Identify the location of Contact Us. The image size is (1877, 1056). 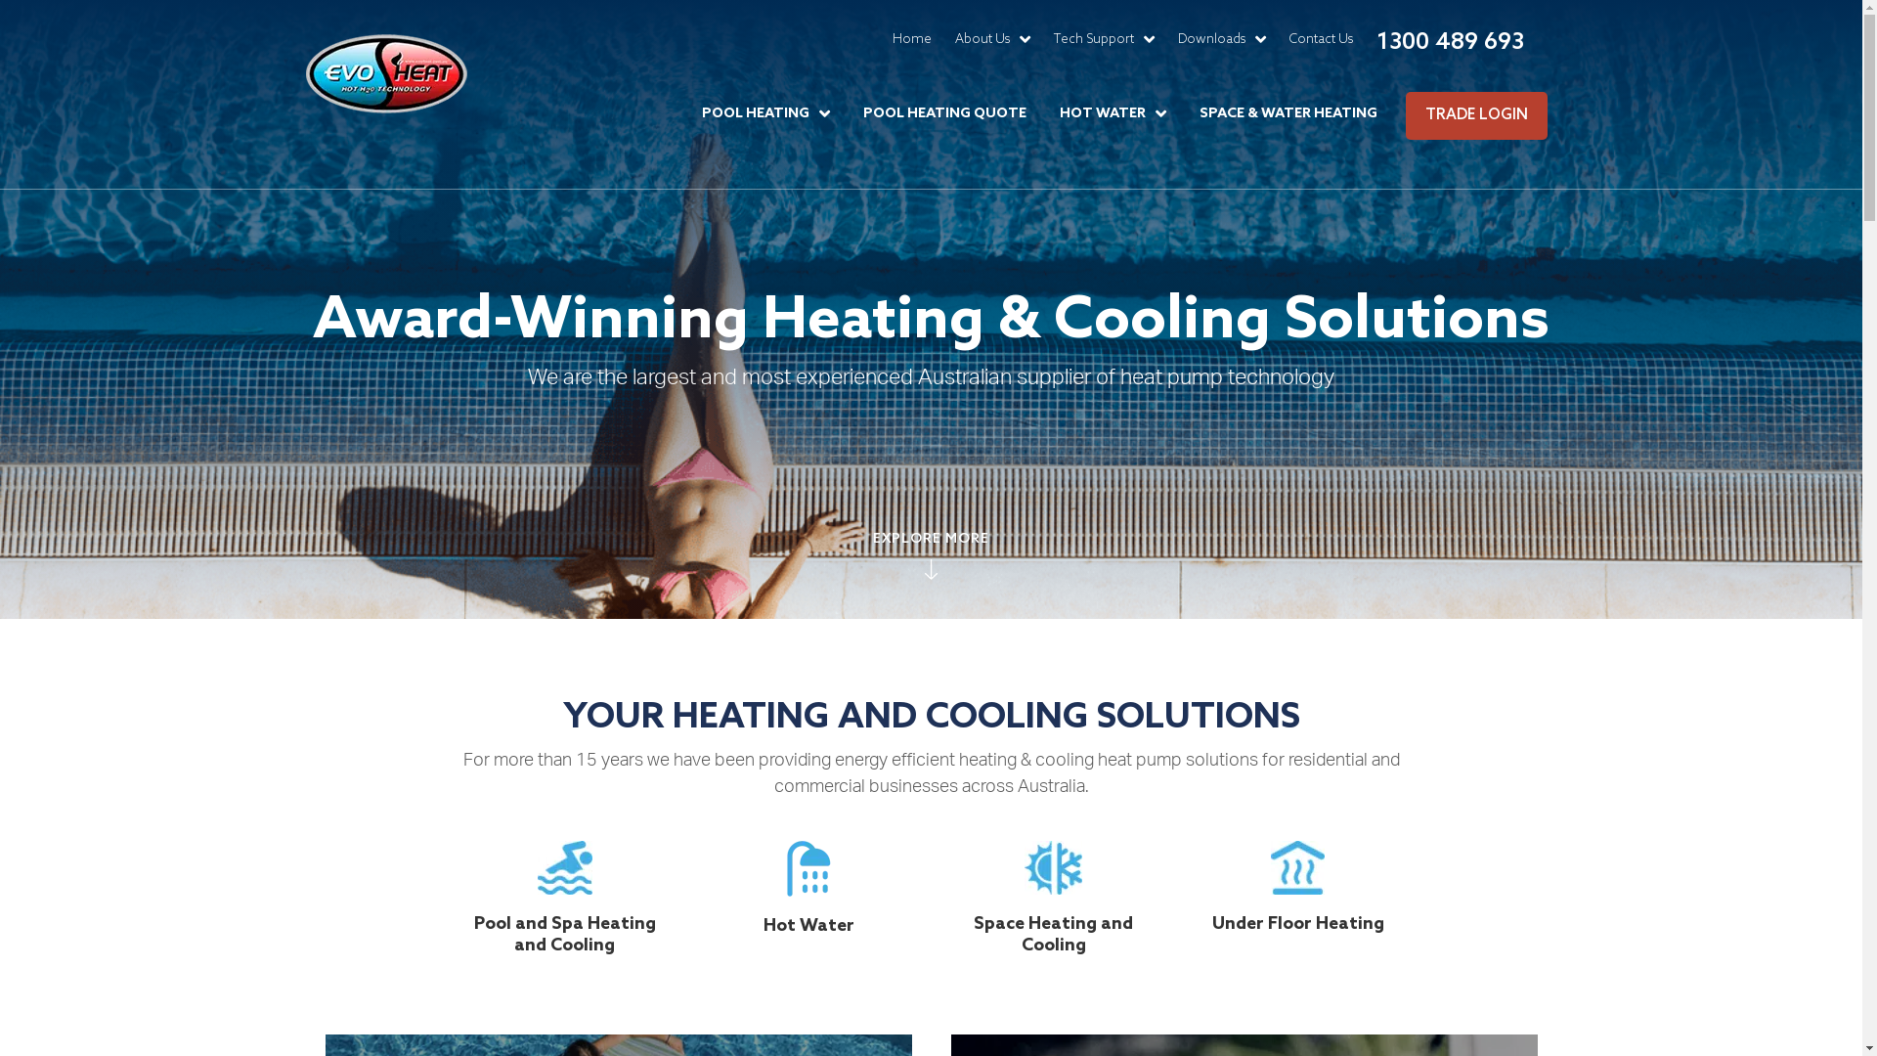
(1320, 39).